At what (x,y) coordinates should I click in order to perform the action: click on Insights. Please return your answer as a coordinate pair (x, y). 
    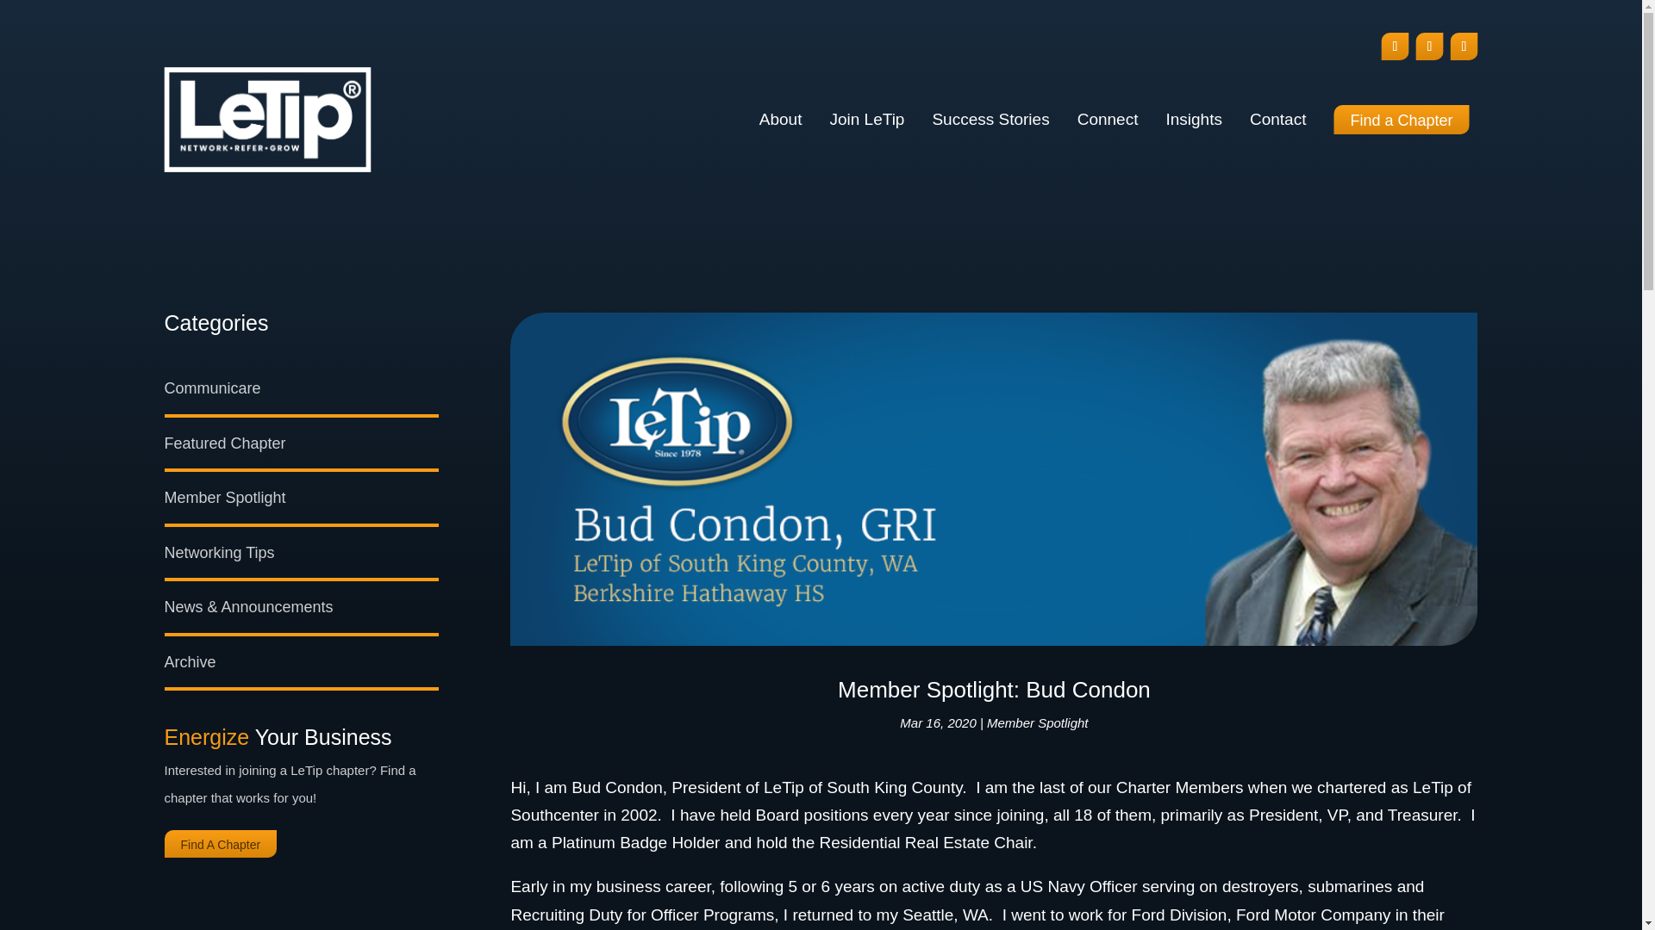
    Looking at the image, I should click on (1193, 119).